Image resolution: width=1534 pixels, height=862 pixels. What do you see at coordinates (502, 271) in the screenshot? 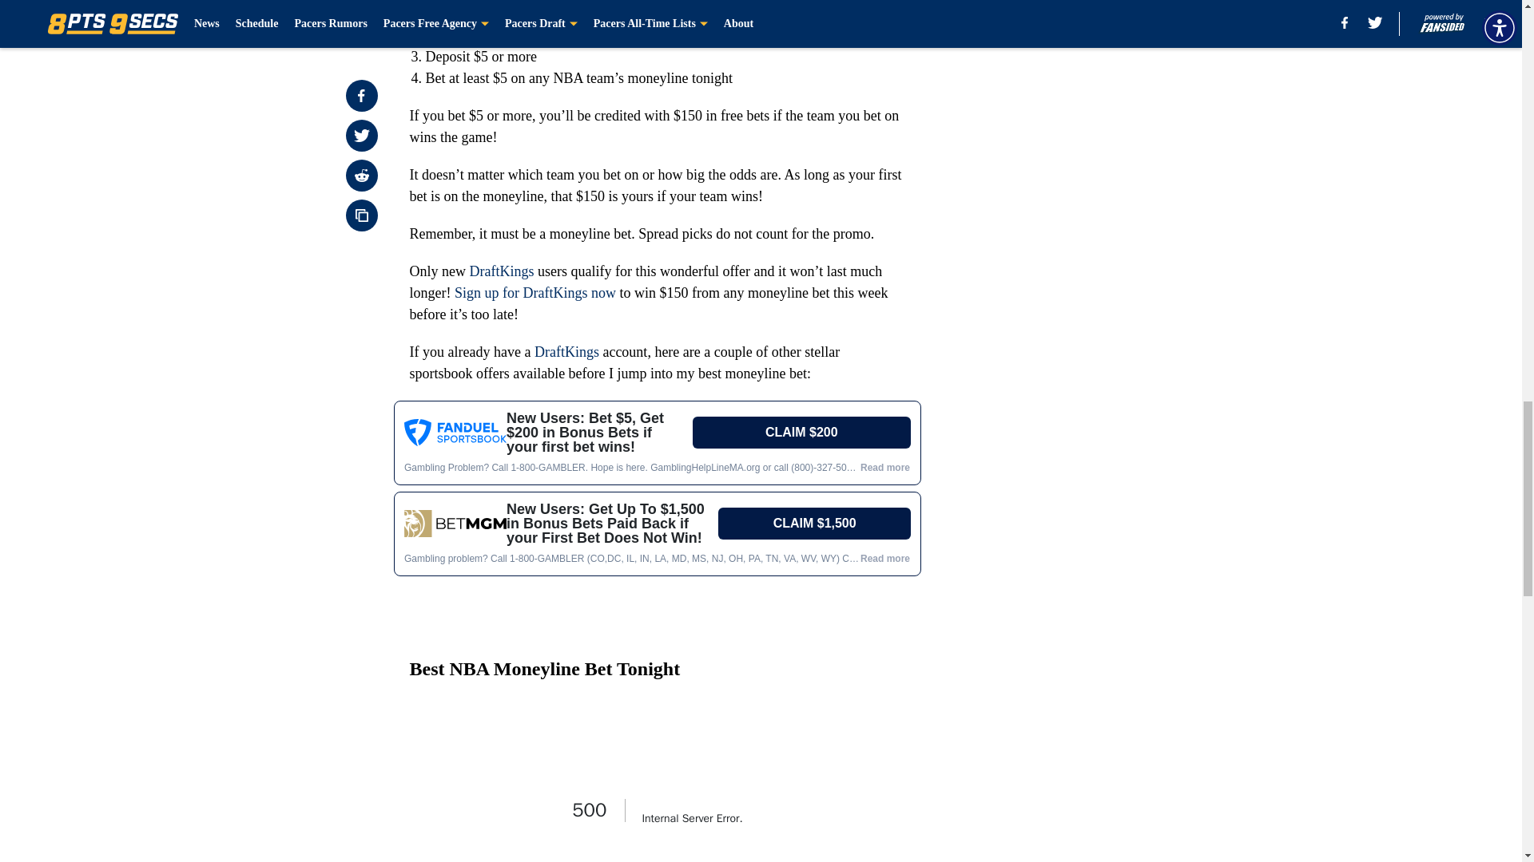
I see `DraftKings` at bounding box center [502, 271].